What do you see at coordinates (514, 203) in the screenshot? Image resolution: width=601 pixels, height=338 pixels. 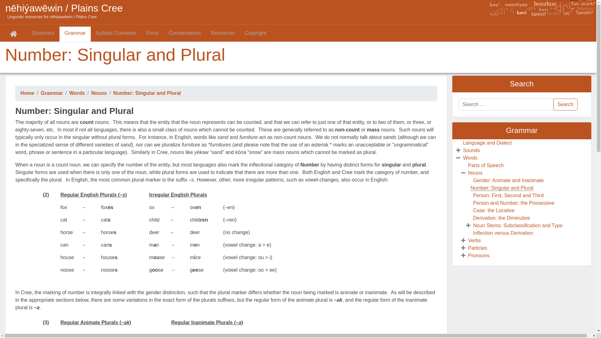 I see `Person and Number: the Possessive` at bounding box center [514, 203].